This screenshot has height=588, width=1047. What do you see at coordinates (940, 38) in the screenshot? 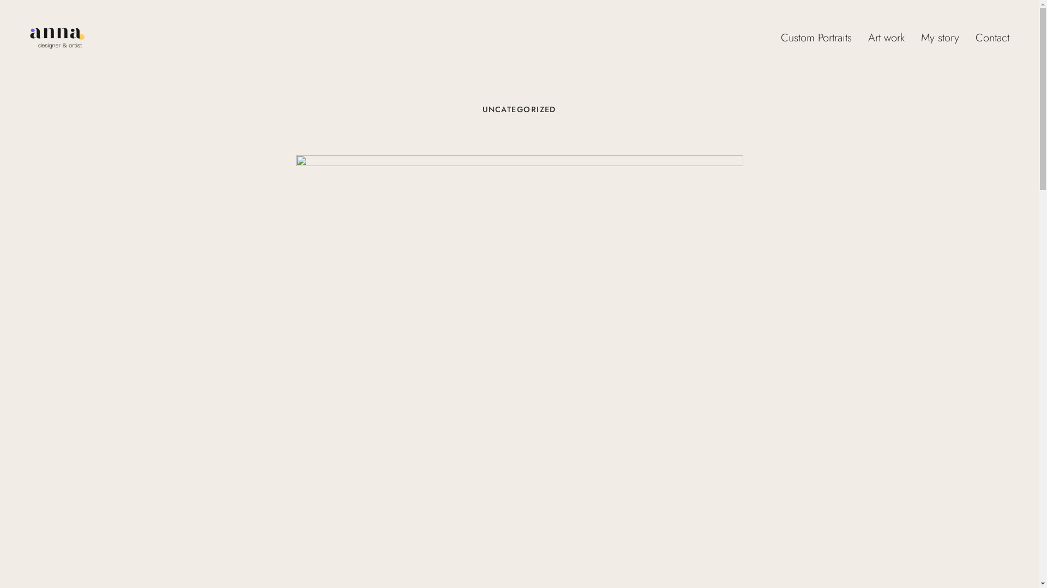
I see `My story` at bounding box center [940, 38].